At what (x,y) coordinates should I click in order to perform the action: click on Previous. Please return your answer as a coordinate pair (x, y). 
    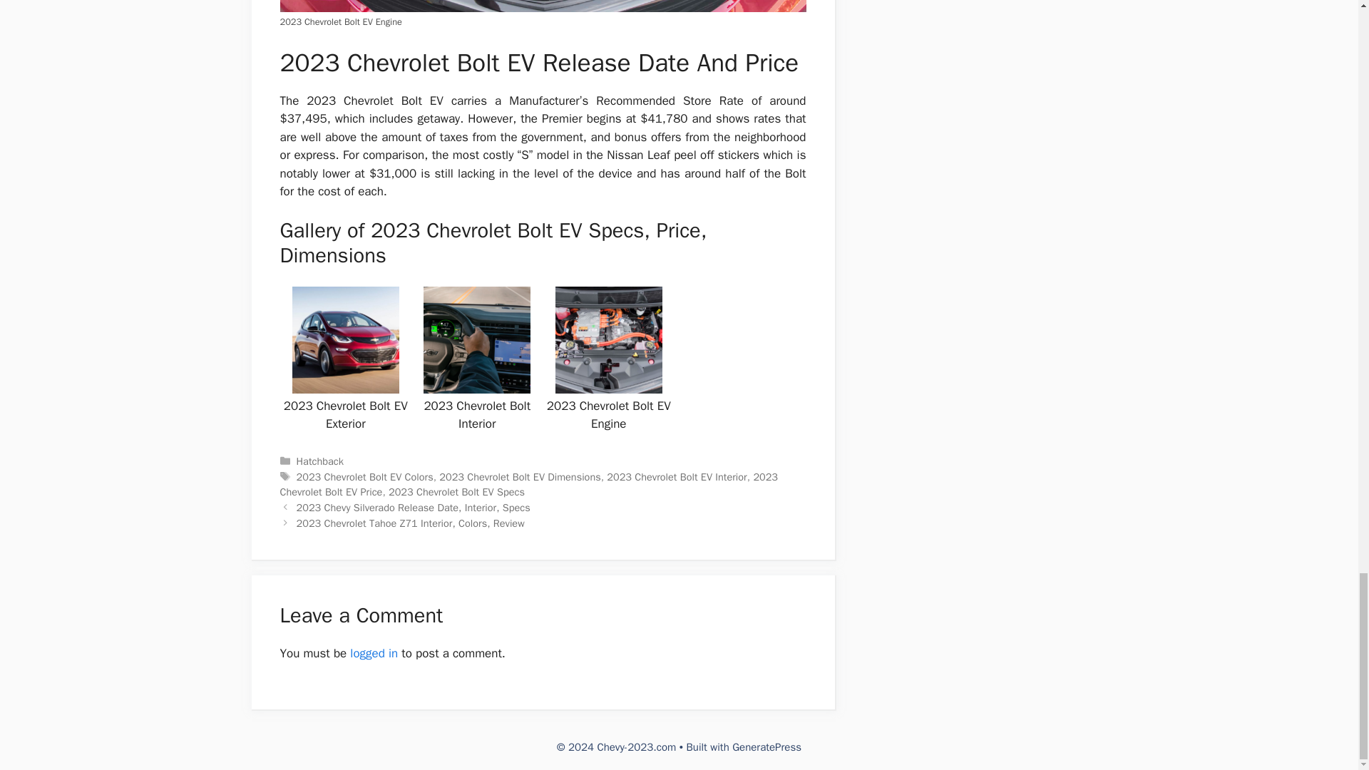
    Looking at the image, I should click on (414, 508).